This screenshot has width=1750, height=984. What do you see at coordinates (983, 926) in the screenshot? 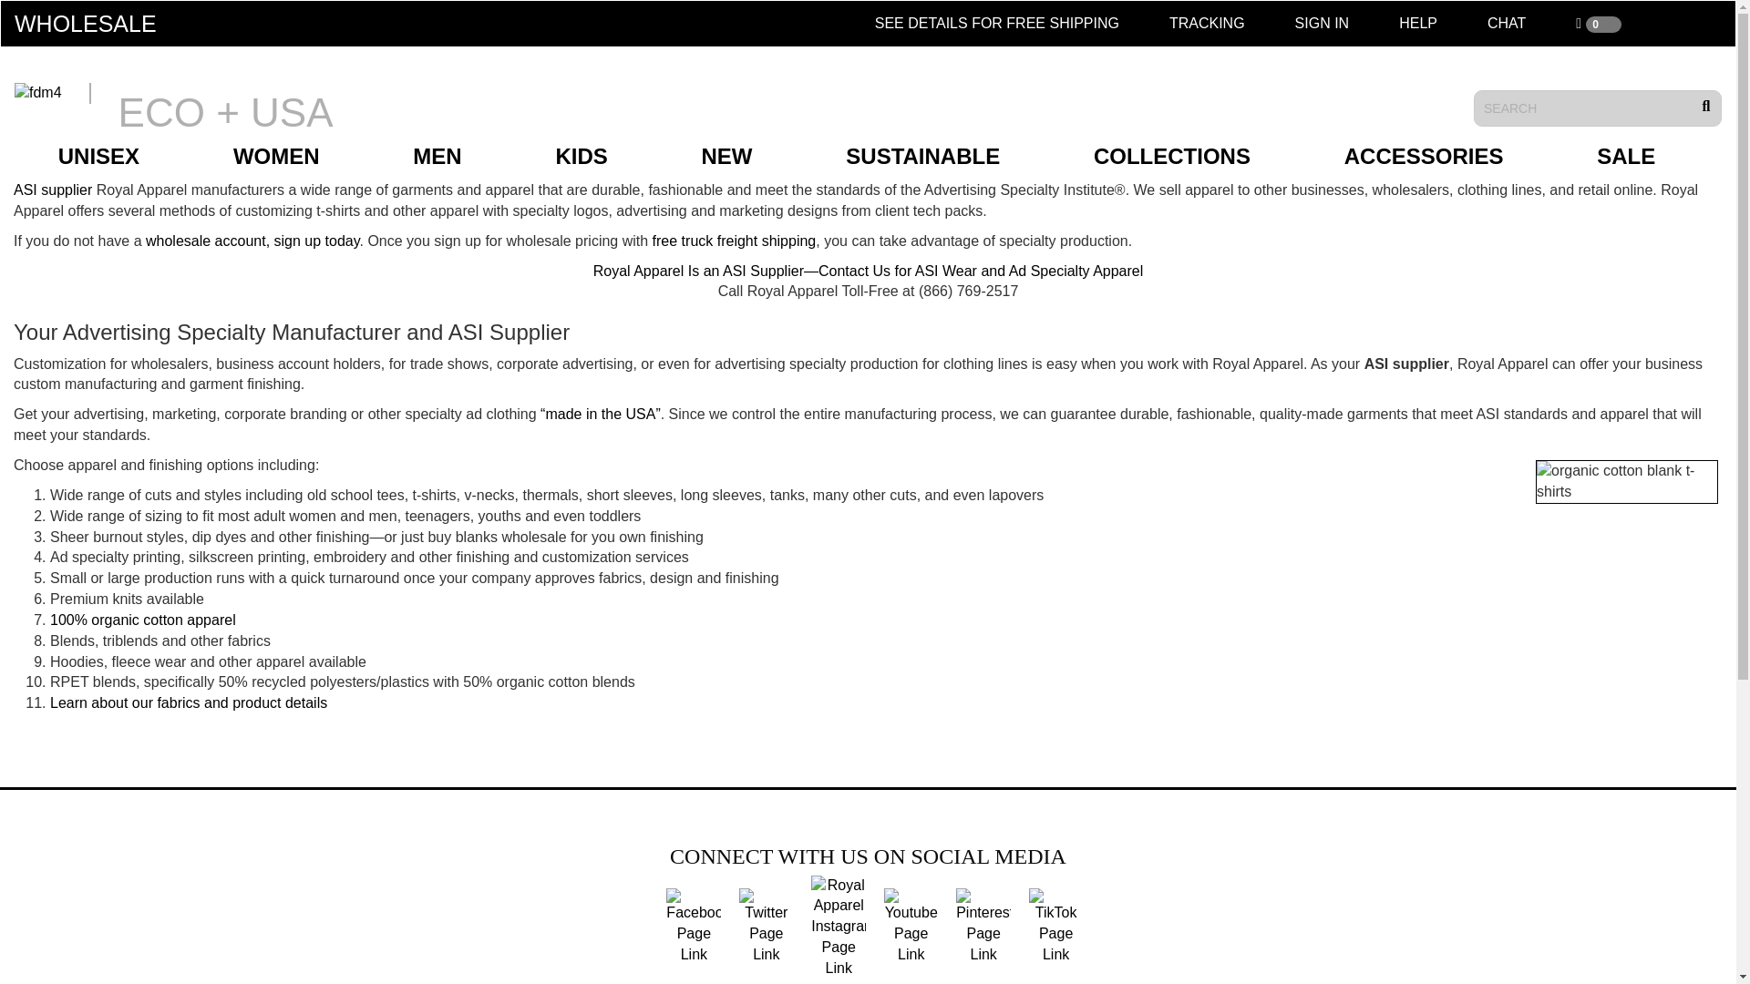
I see `Visit us on Pinterest` at bounding box center [983, 926].